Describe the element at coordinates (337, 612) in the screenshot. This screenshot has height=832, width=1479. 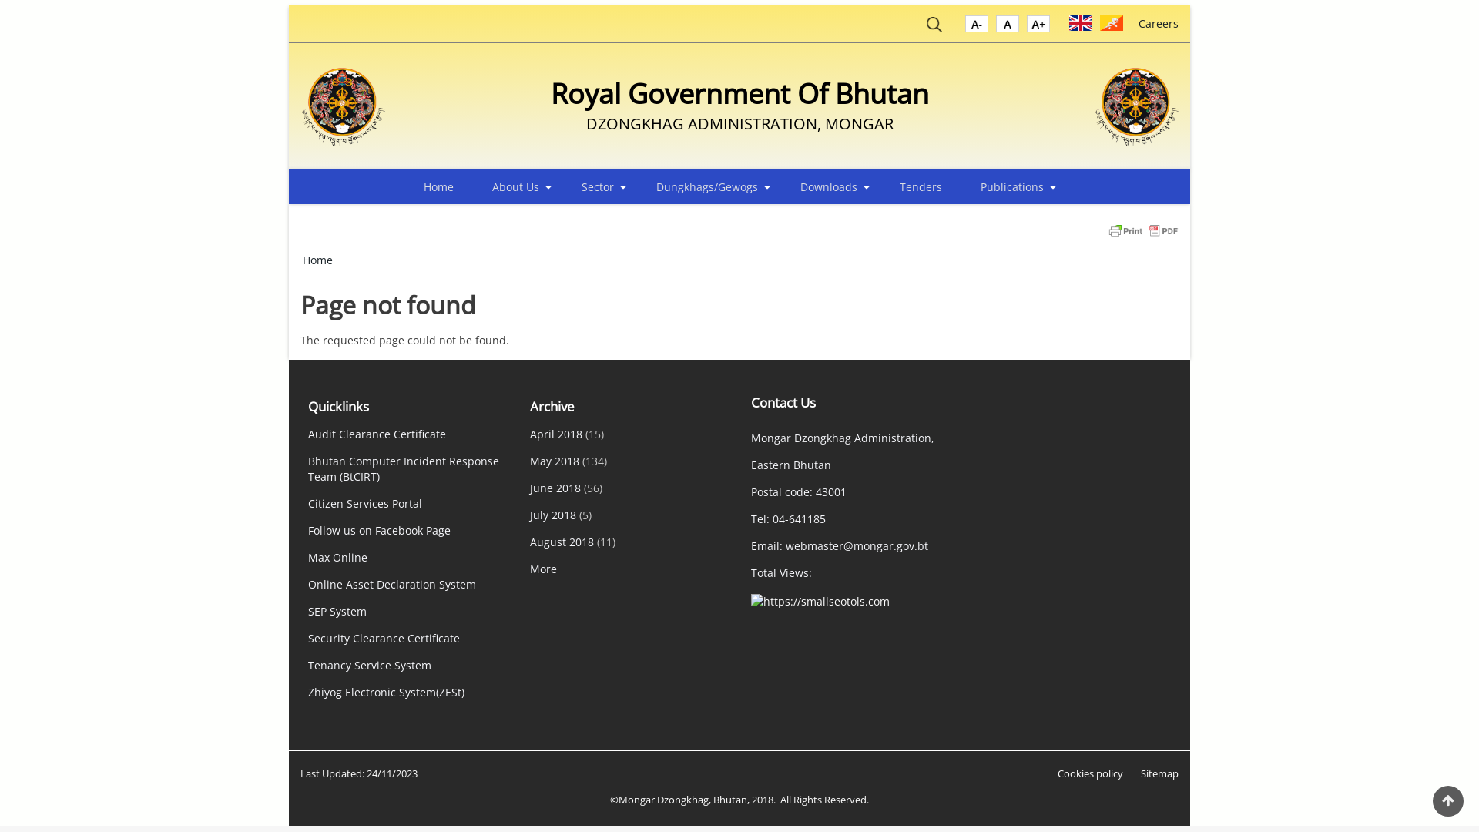
I see `SEP System` at that location.